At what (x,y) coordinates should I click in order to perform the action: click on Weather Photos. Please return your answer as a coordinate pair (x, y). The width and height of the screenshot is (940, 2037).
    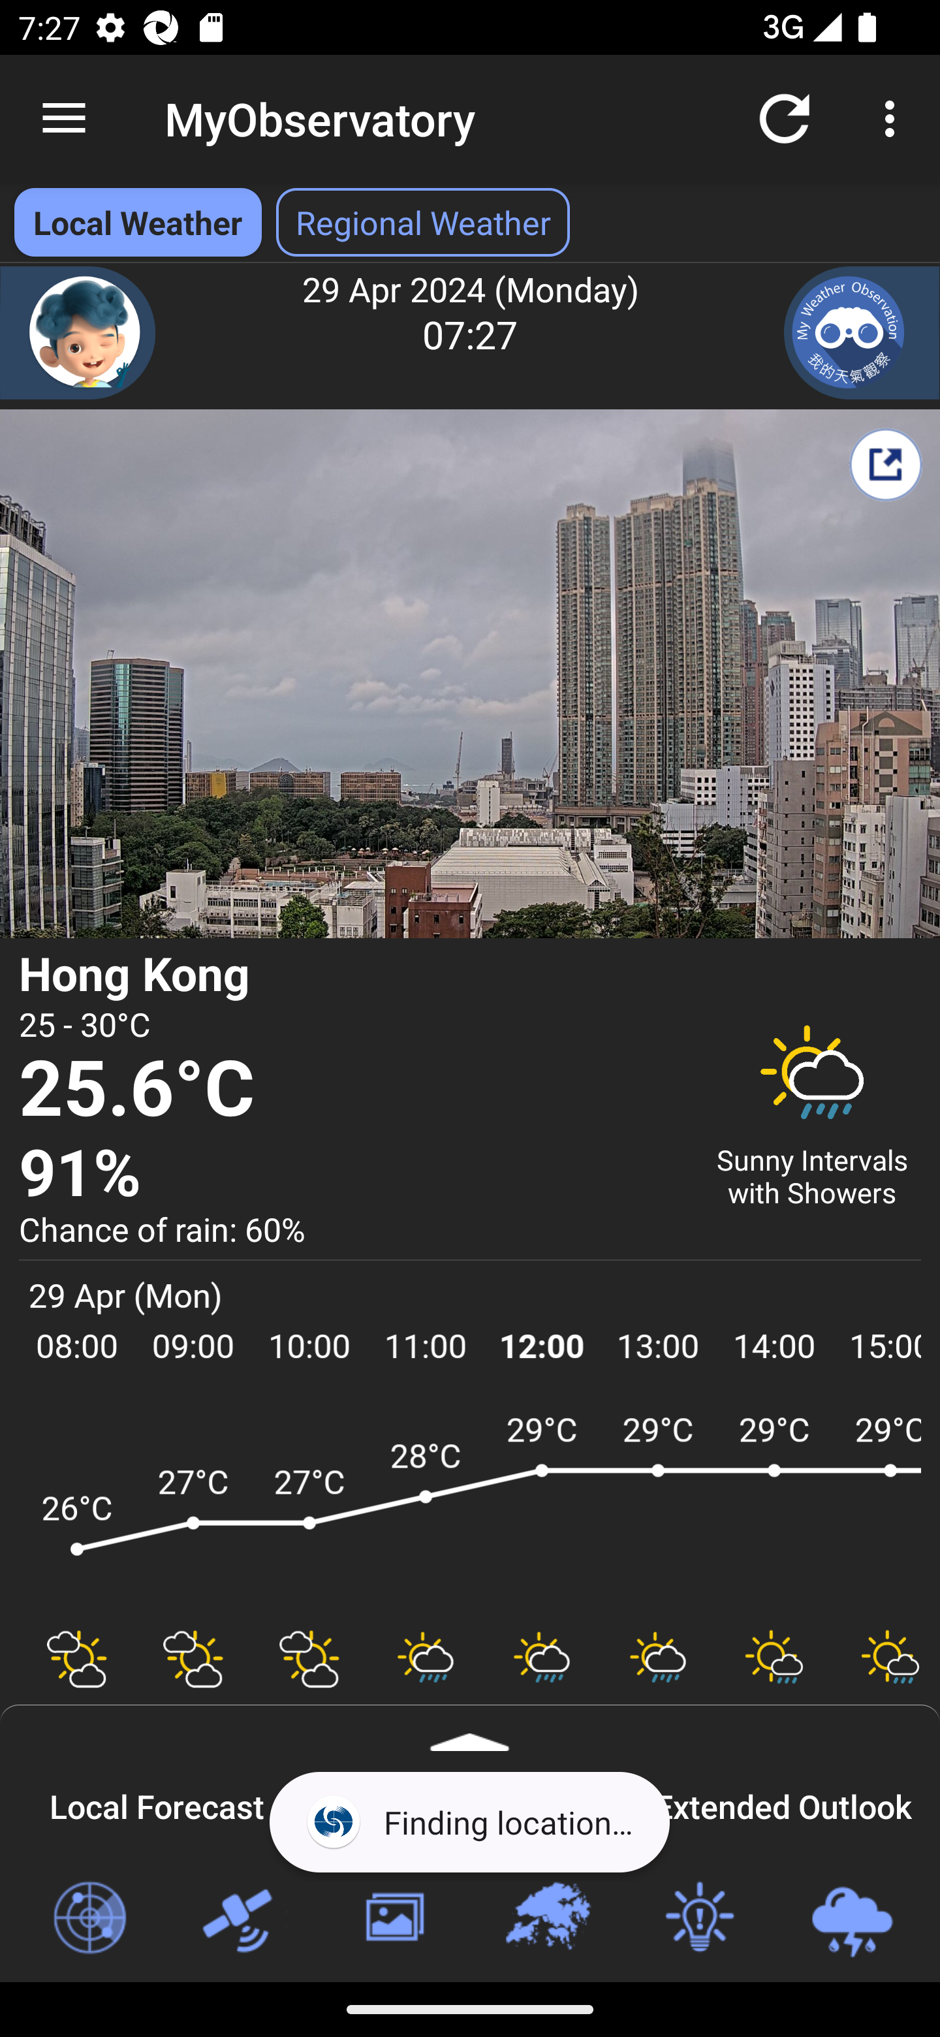
    Looking at the image, I should click on (393, 1918).